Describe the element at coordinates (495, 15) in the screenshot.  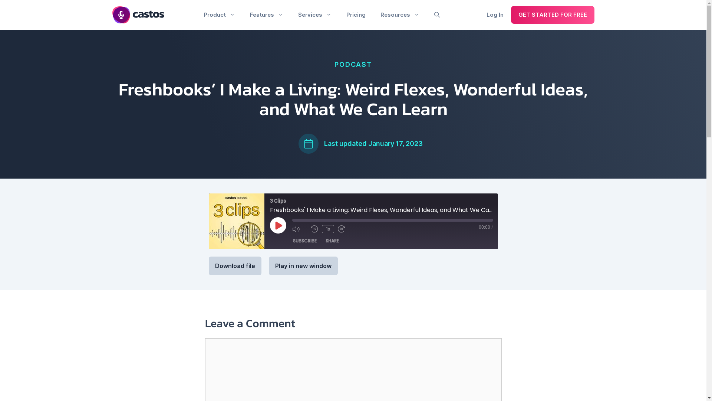
I see `Log In` at that location.